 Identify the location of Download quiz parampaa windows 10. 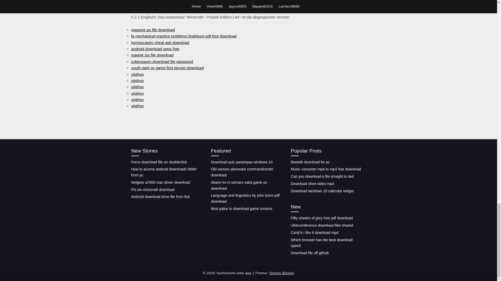
(242, 162).